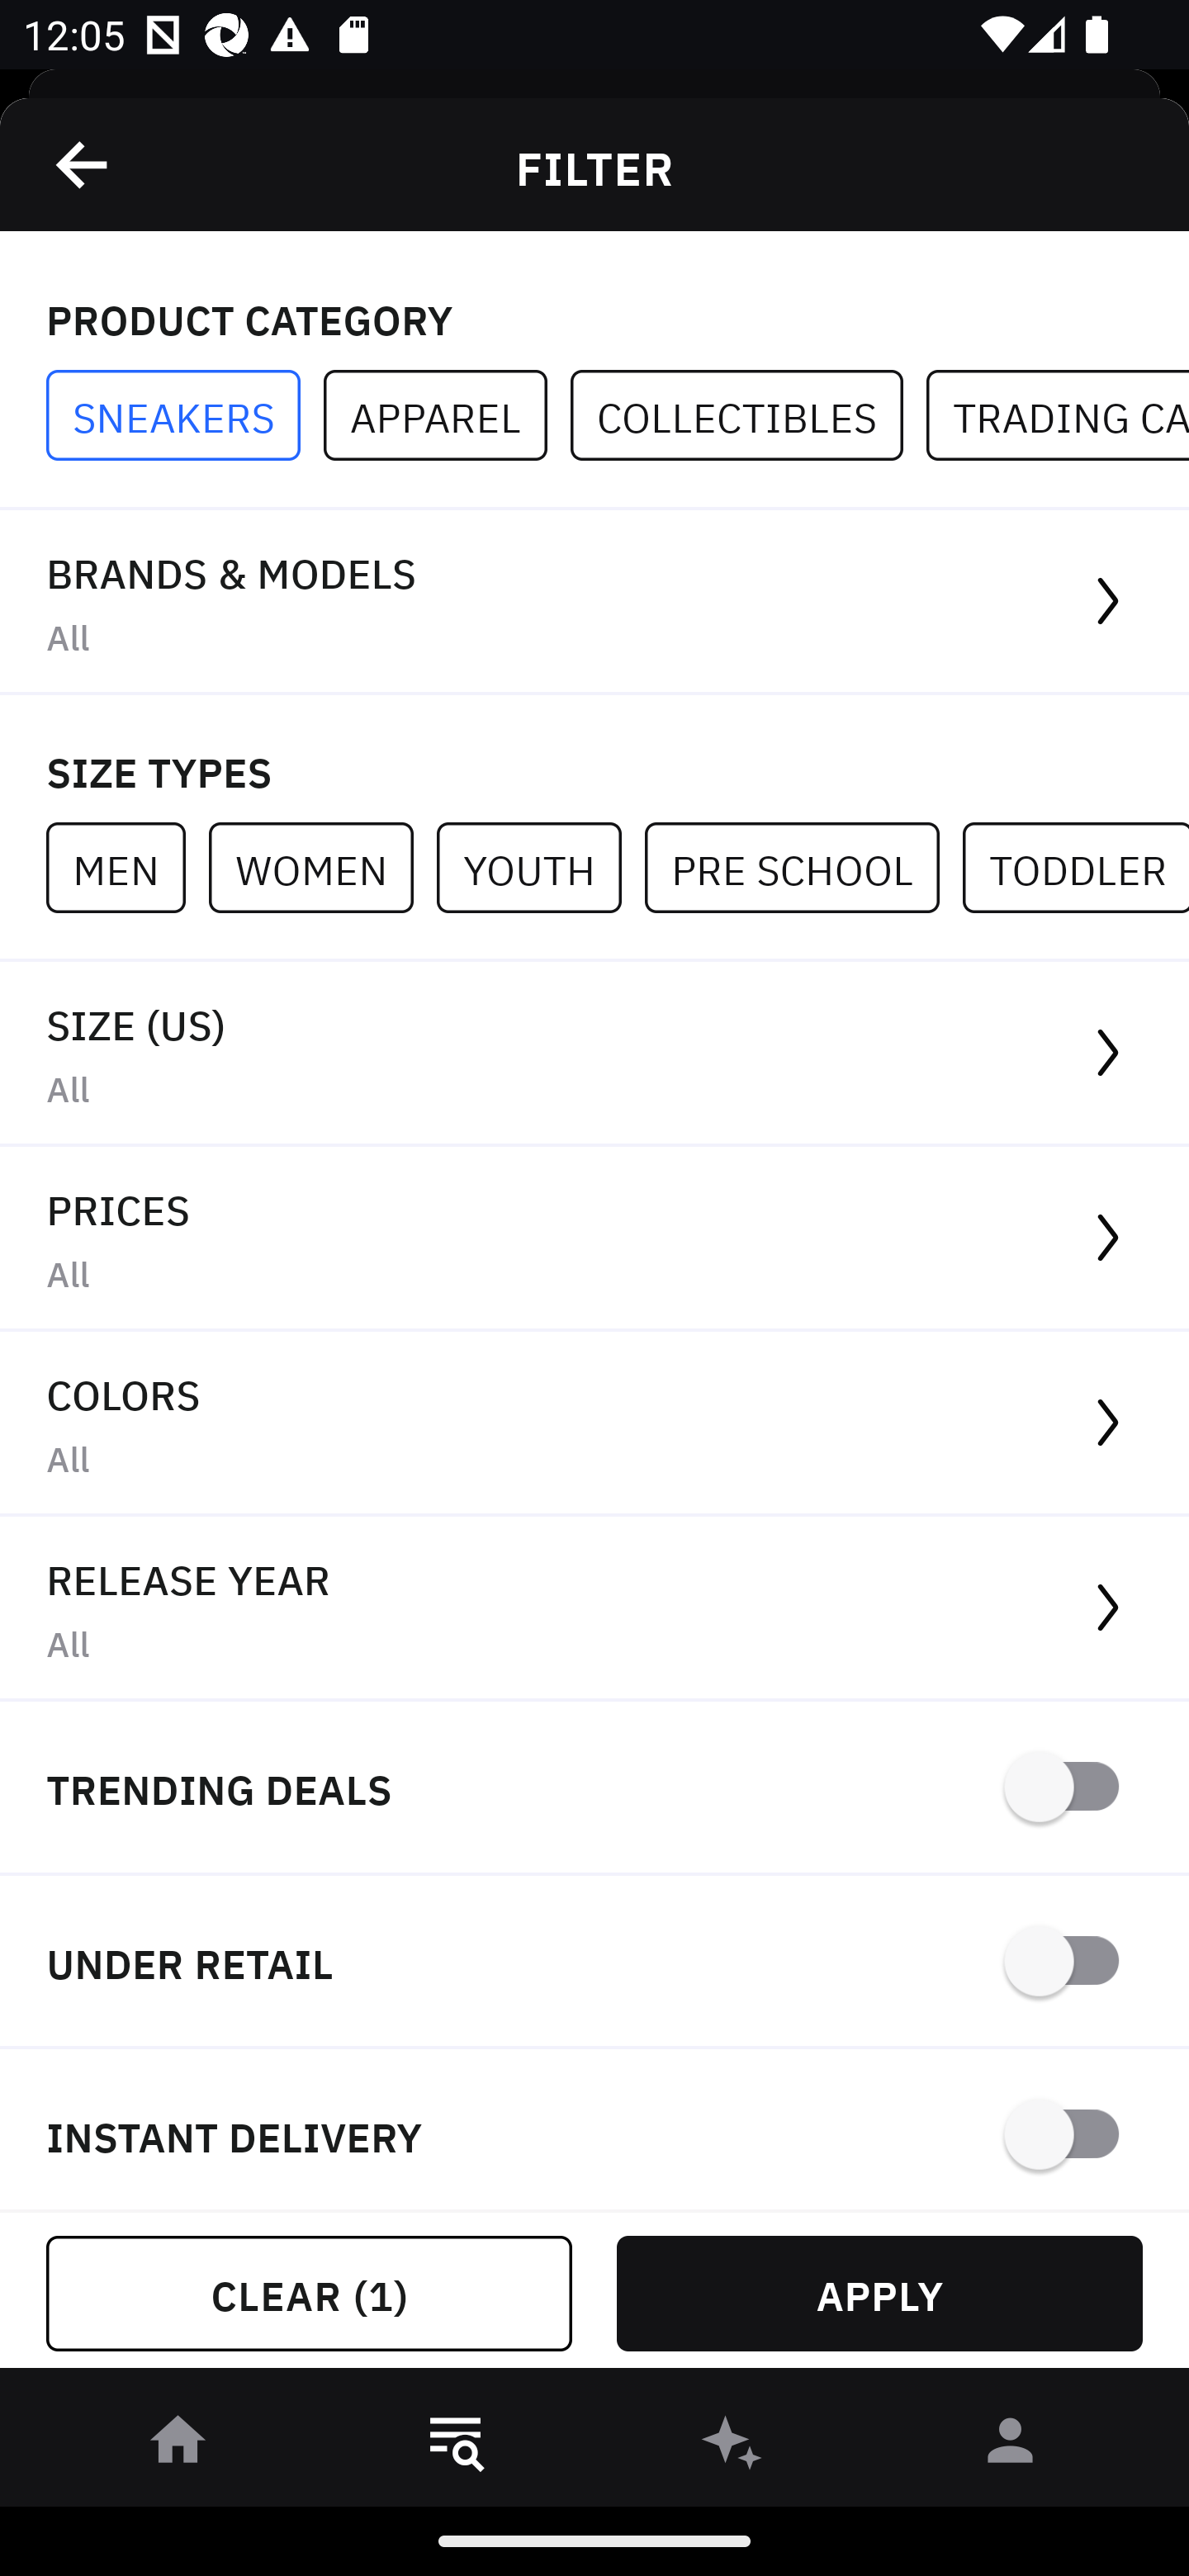 The width and height of the screenshot is (1189, 2576). I want to click on , so click(83, 164).